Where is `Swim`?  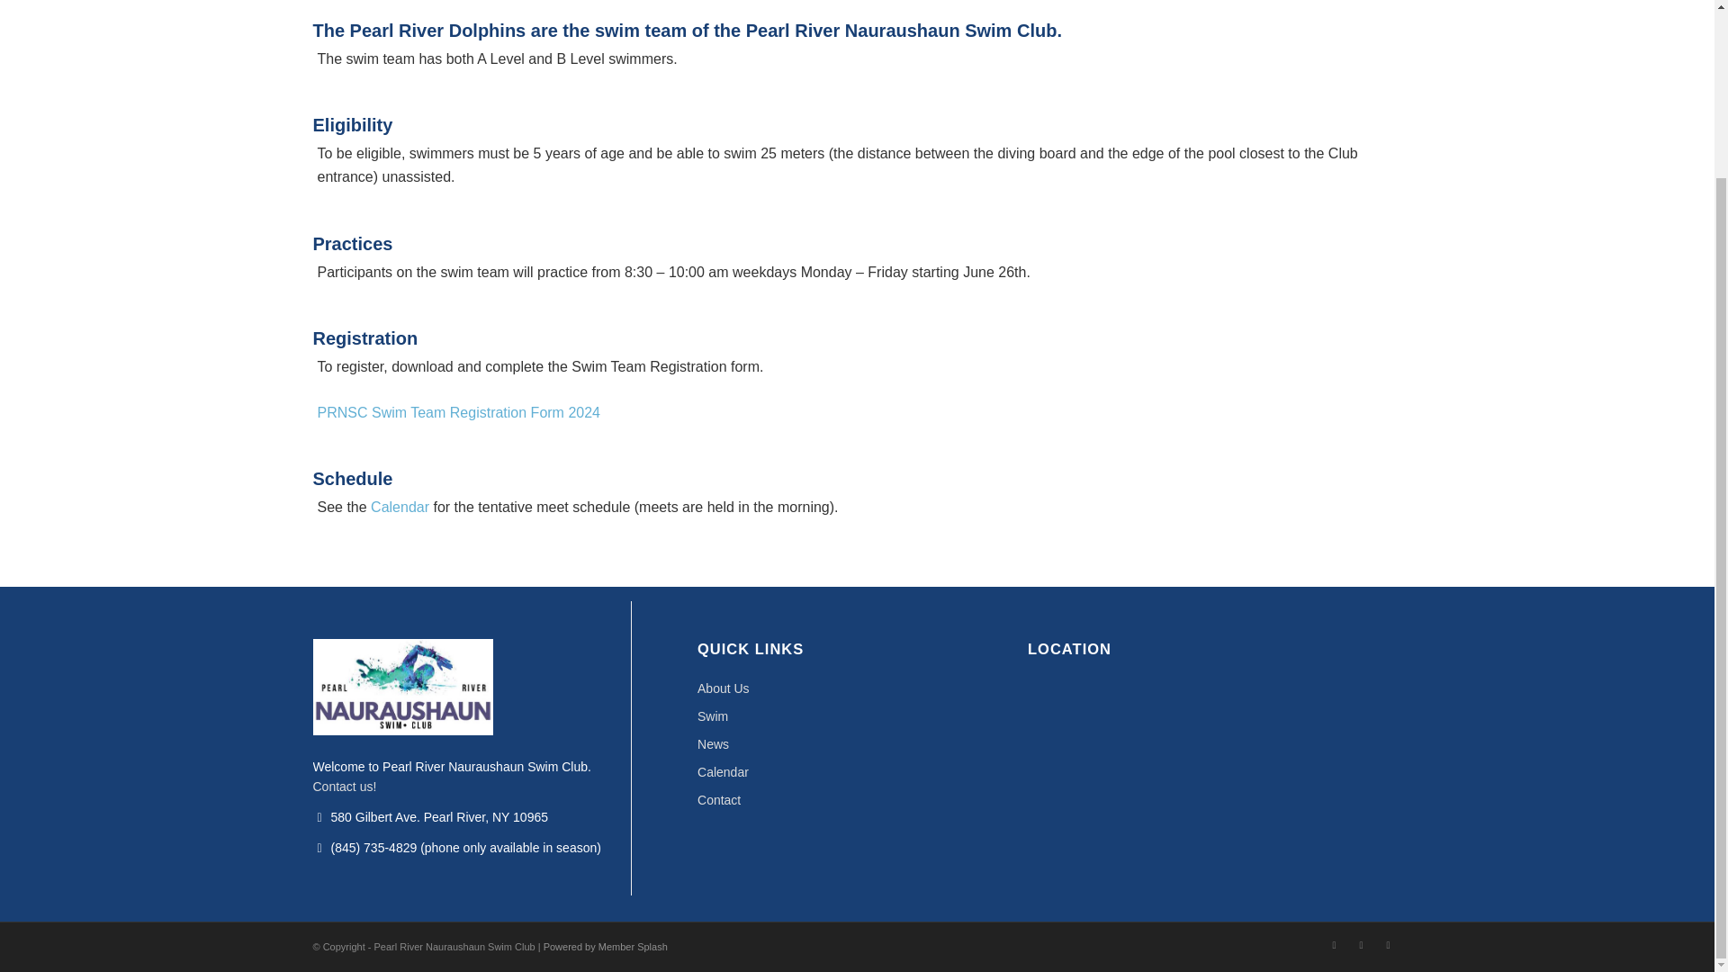
Swim is located at coordinates (857, 716).